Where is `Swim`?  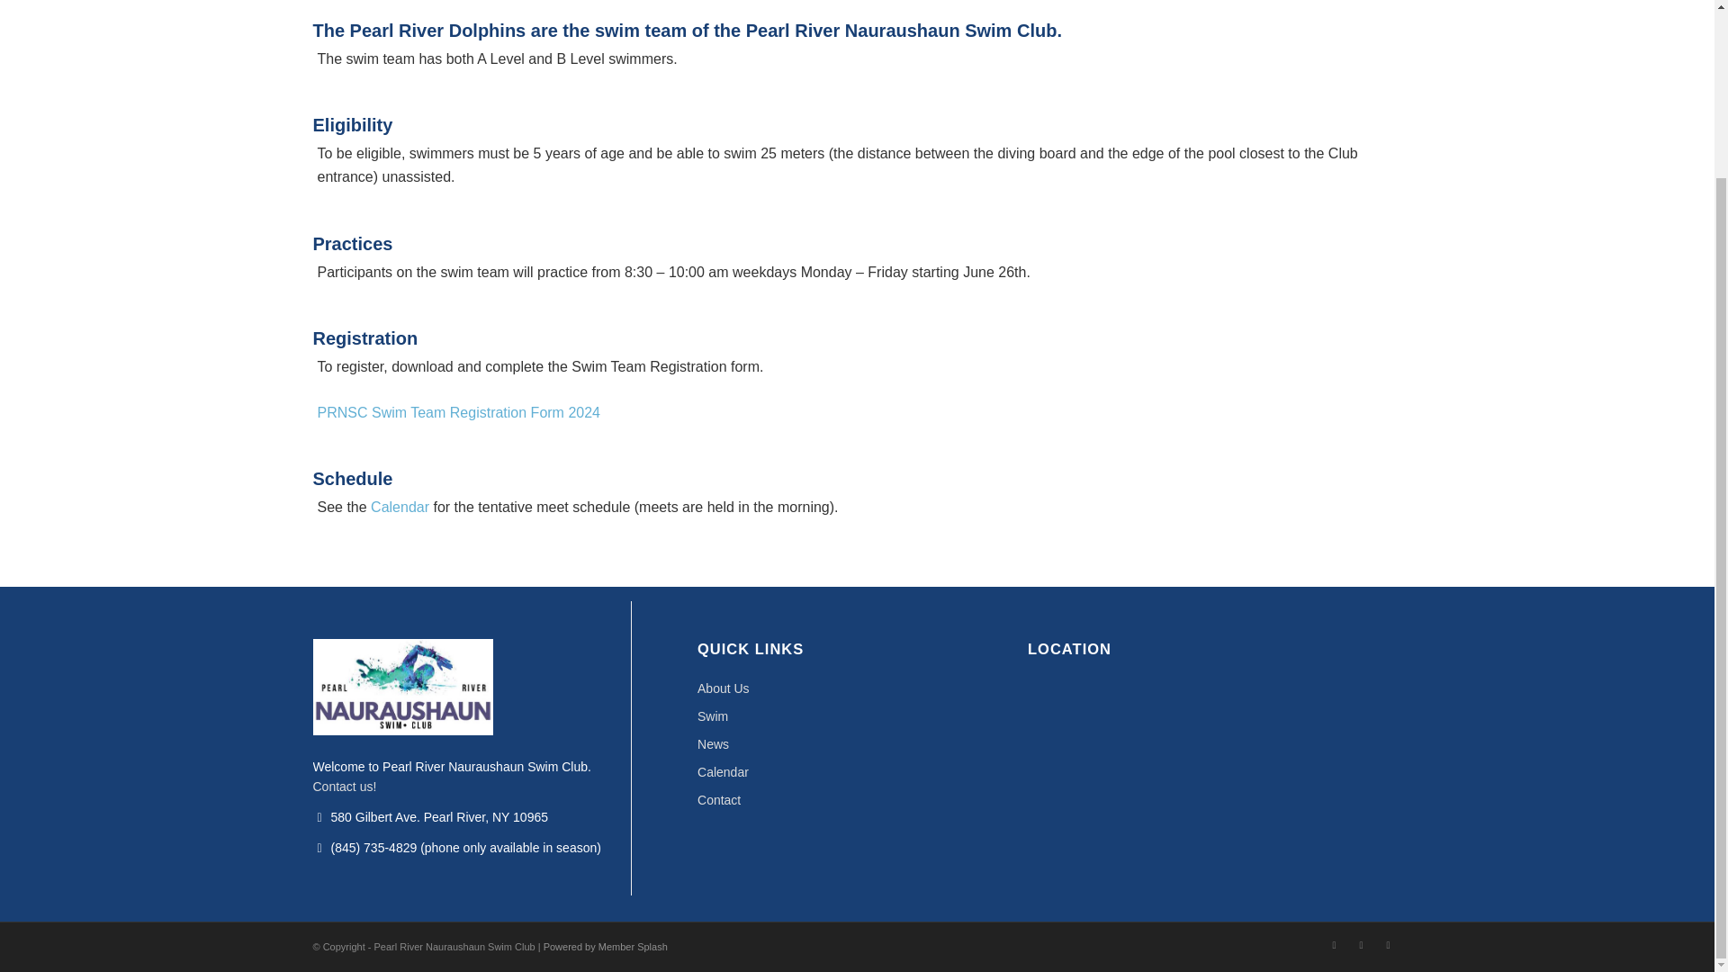
Swim is located at coordinates (857, 716).